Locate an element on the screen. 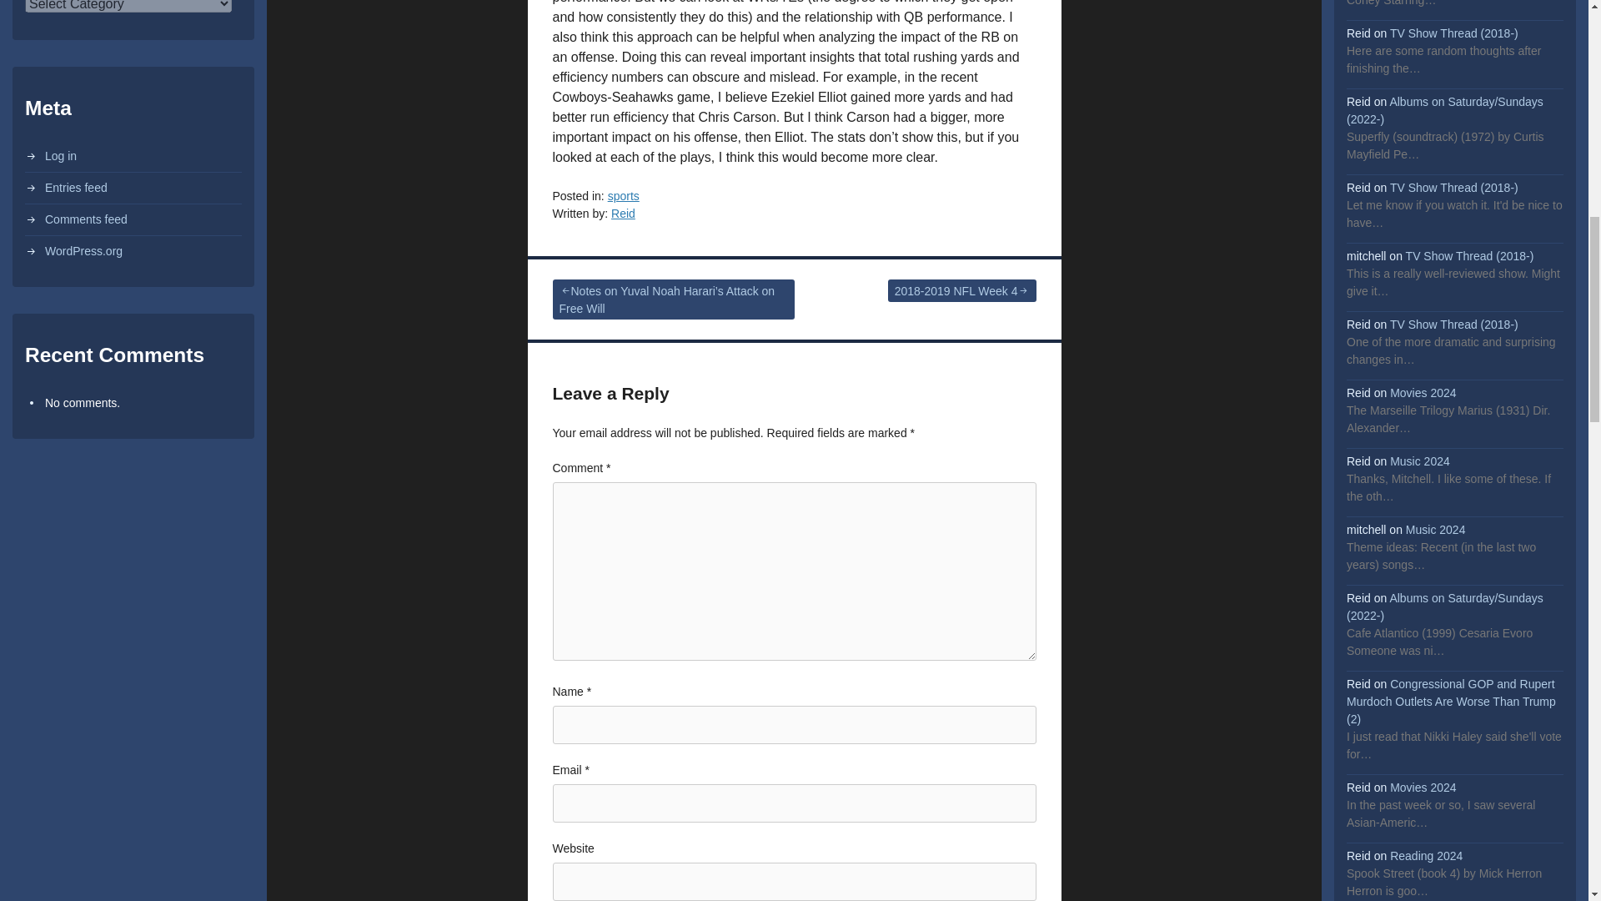  Reid is located at coordinates (624, 214).